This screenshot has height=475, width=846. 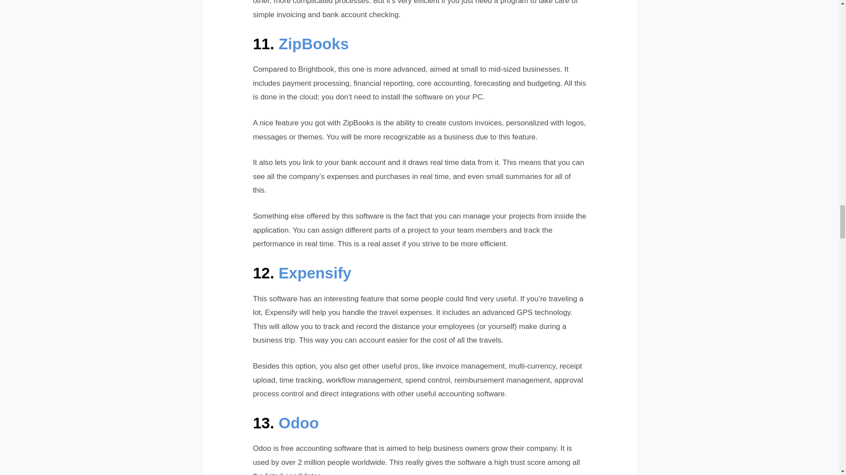 What do you see at coordinates (298, 422) in the screenshot?
I see `Odoo` at bounding box center [298, 422].